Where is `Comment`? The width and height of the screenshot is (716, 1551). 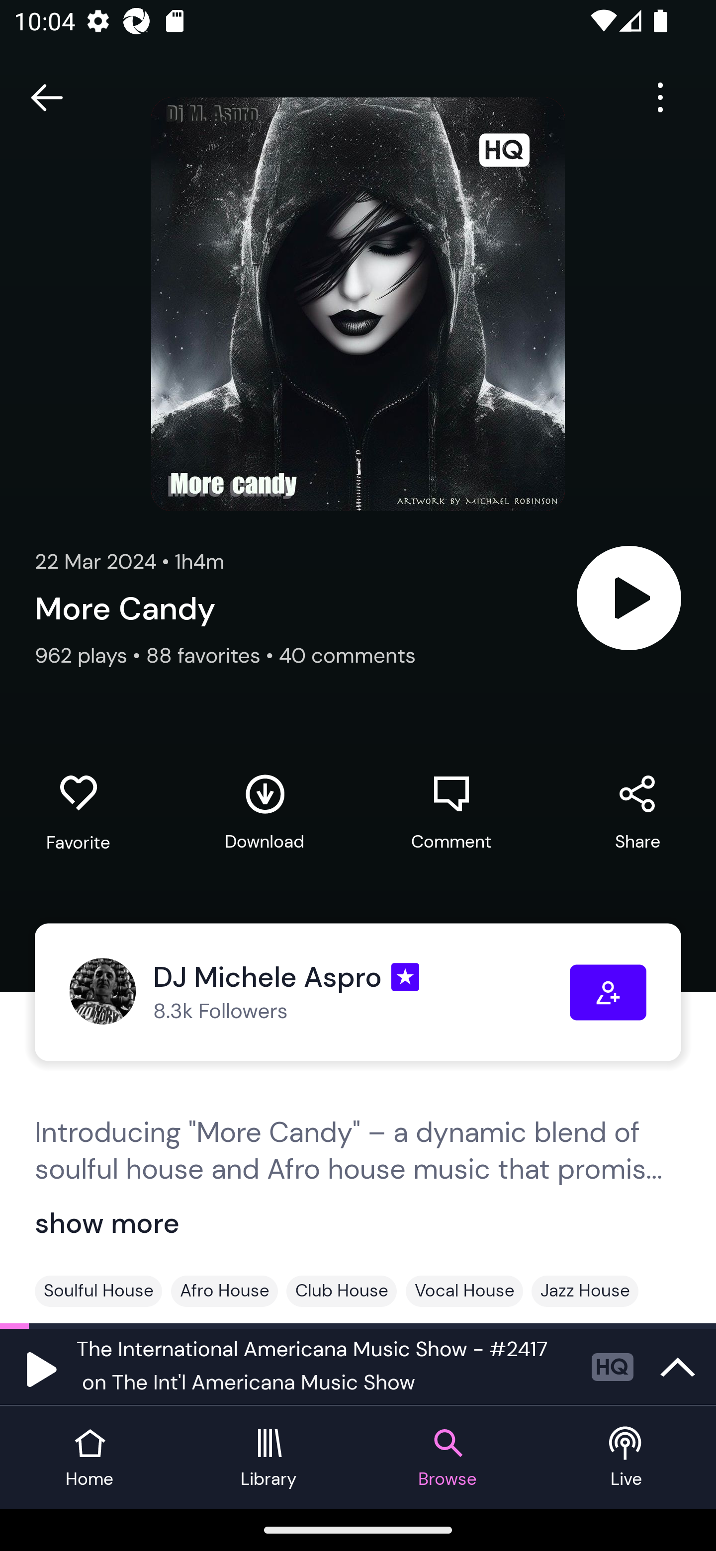 Comment is located at coordinates (451, 812).